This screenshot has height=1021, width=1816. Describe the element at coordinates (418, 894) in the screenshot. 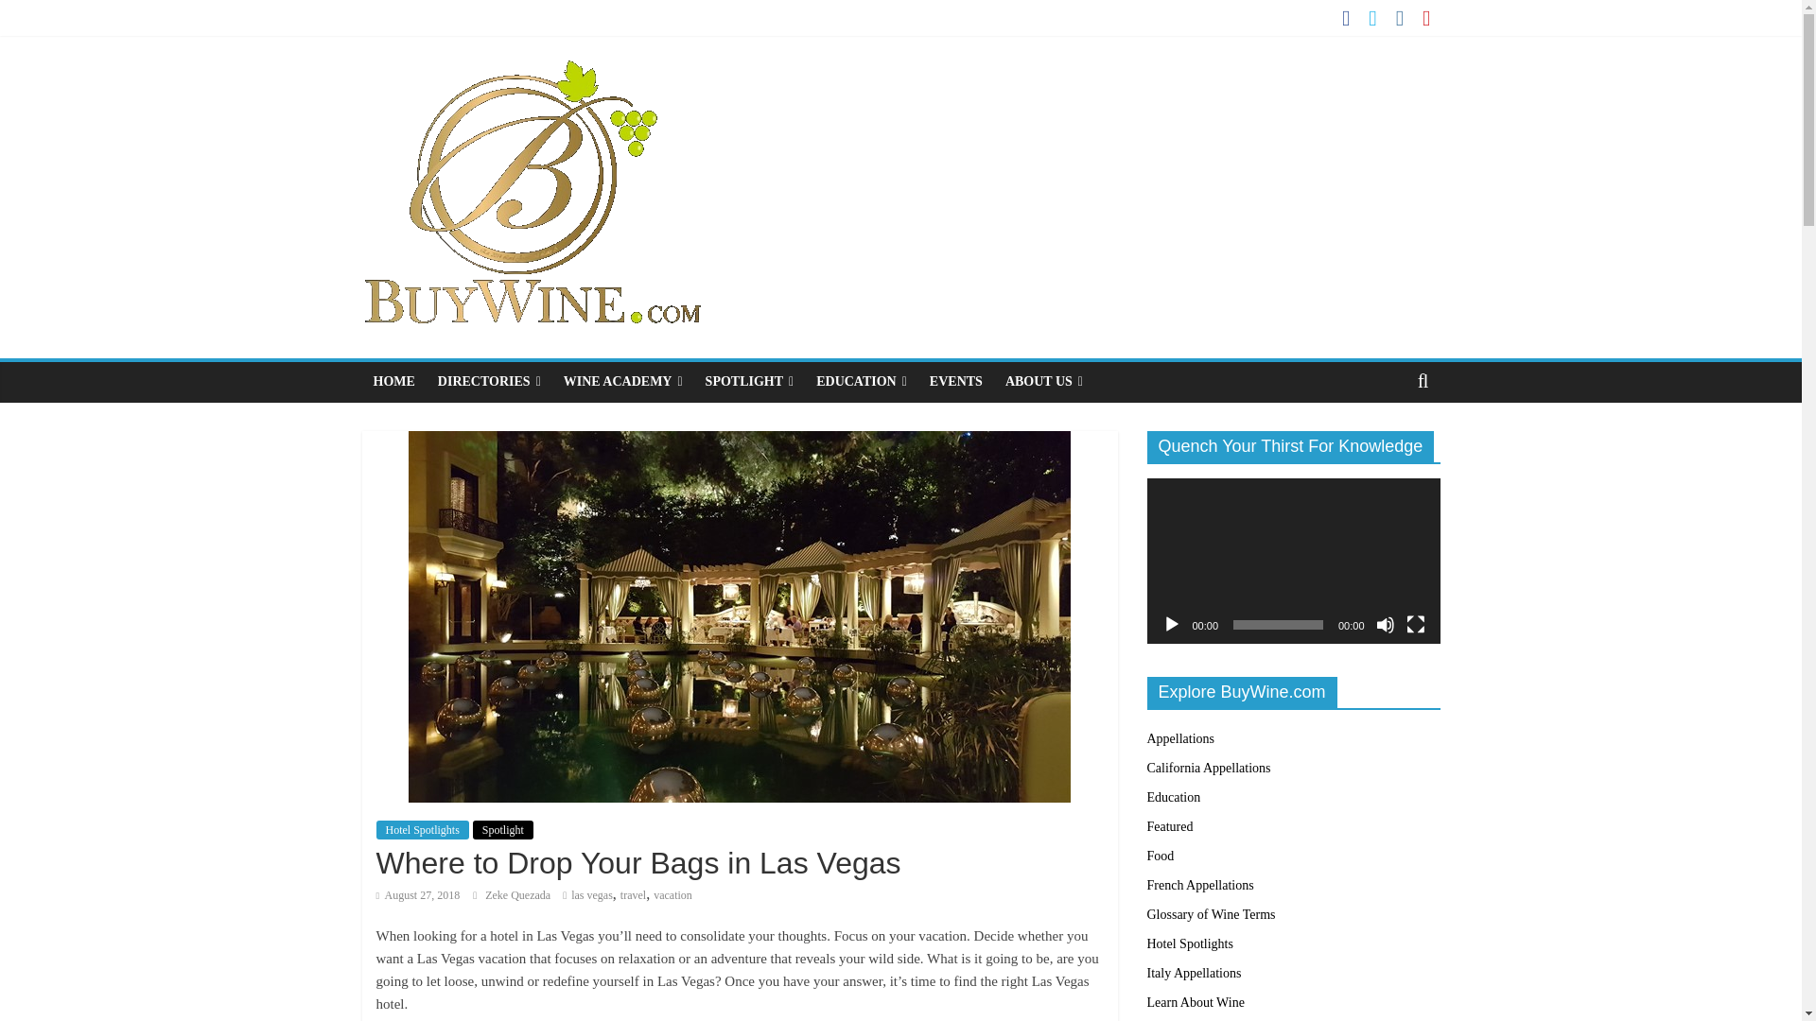

I see `12:03 pm` at that location.